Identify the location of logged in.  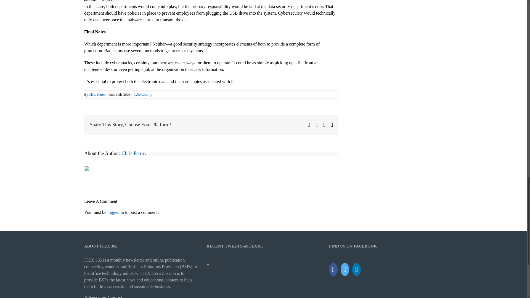
(116, 212).